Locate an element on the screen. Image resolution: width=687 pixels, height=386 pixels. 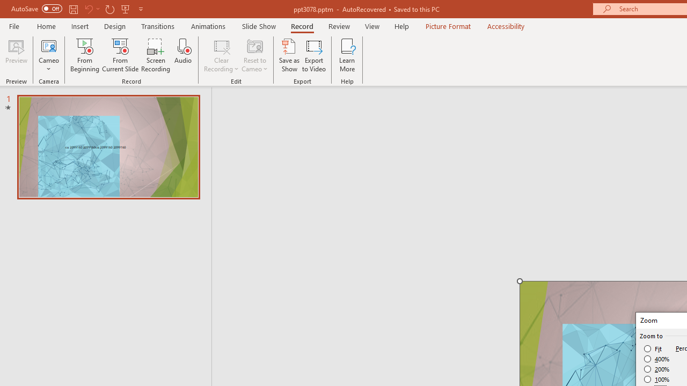
400% is located at coordinates (657, 359).